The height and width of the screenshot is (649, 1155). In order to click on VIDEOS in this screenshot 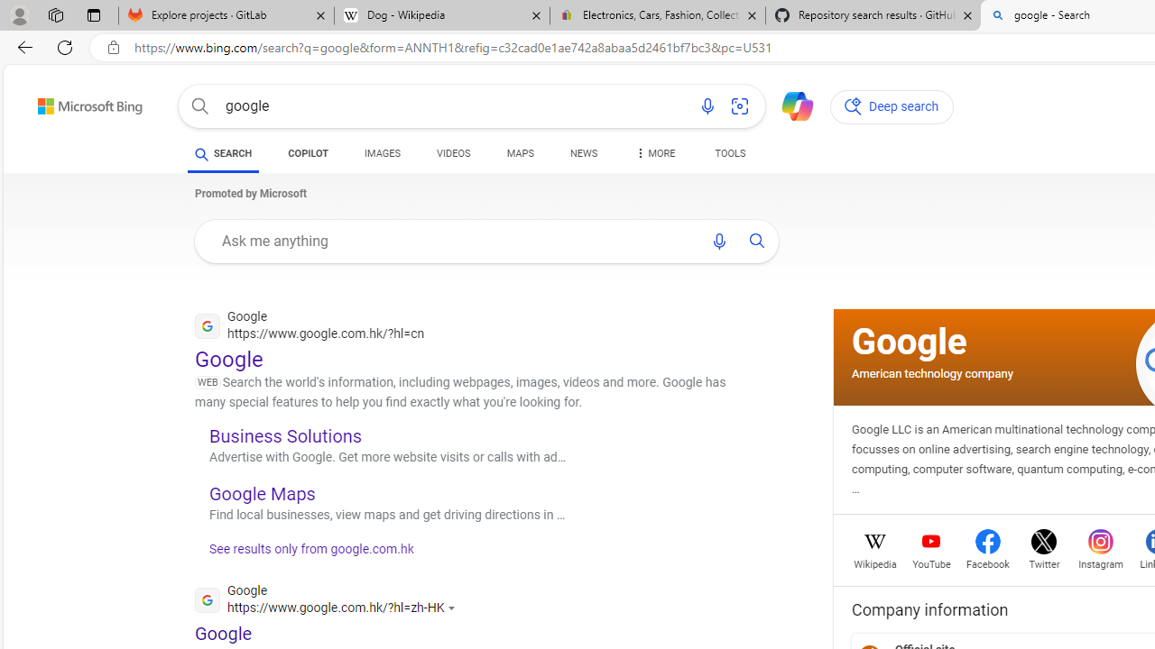, I will do `click(453, 157)`.